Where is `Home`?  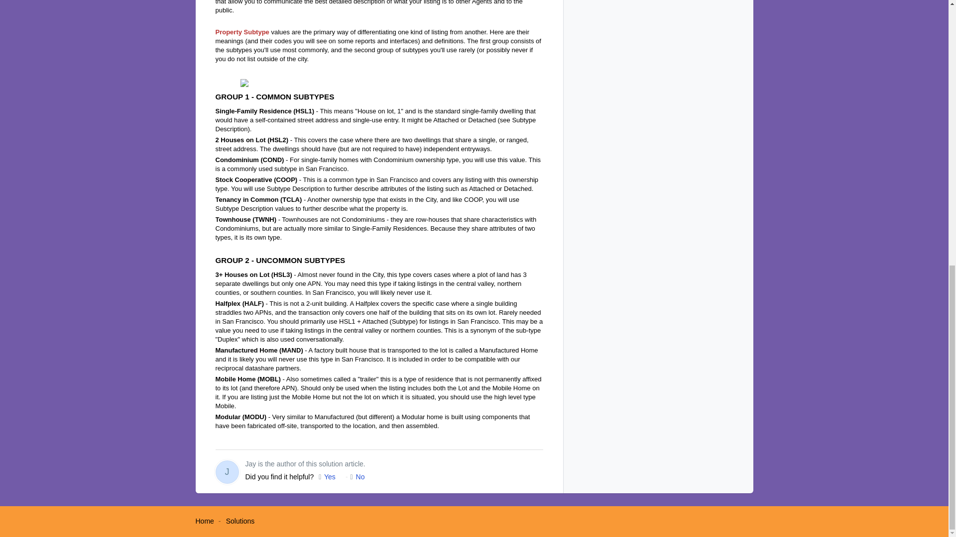
Home is located at coordinates (204, 521).